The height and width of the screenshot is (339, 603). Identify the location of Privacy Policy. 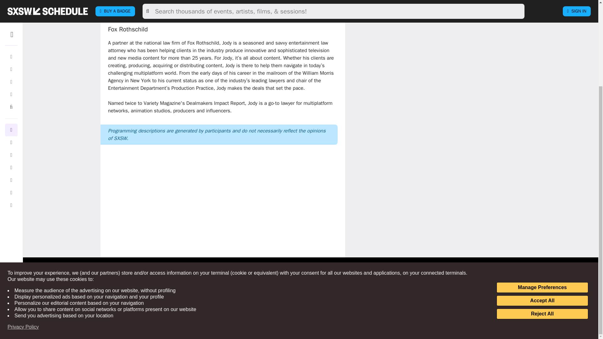
(23, 215).